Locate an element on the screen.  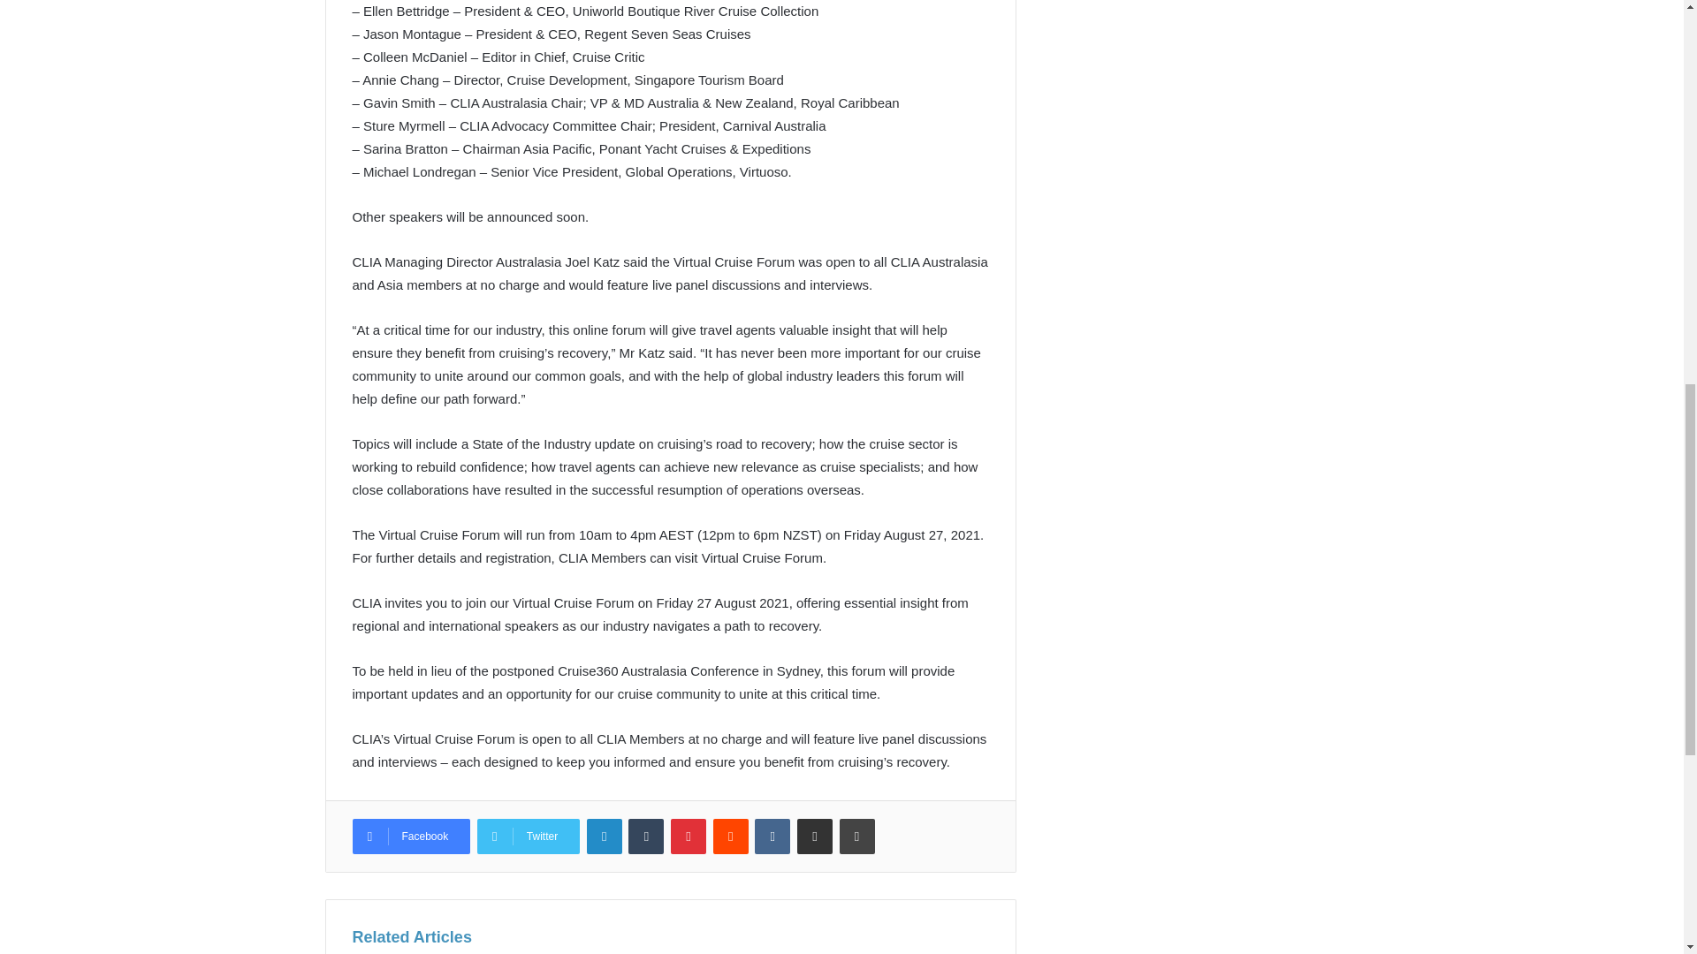
Facebook is located at coordinates (410, 836).